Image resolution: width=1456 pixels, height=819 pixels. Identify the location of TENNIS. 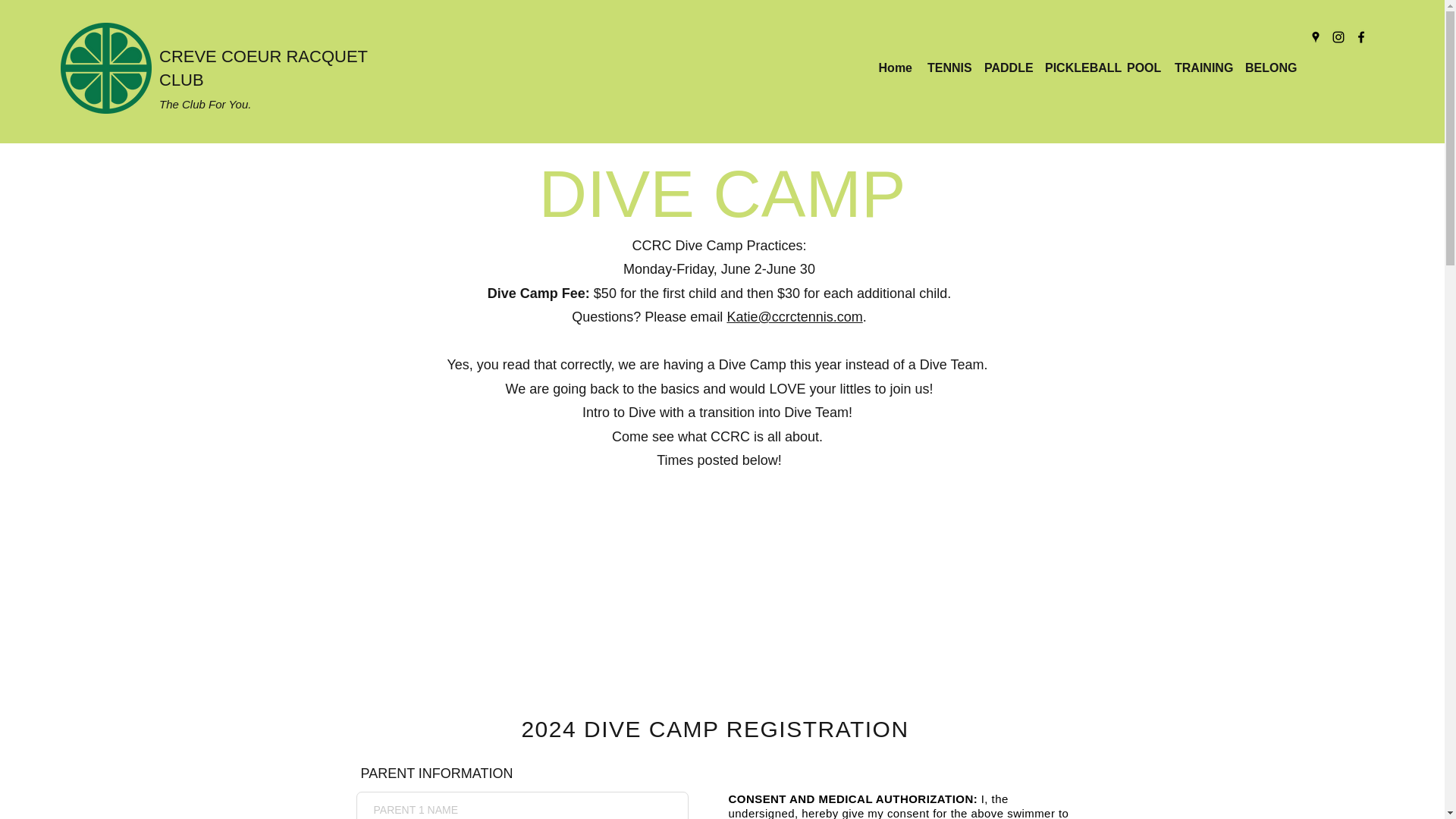
(948, 67).